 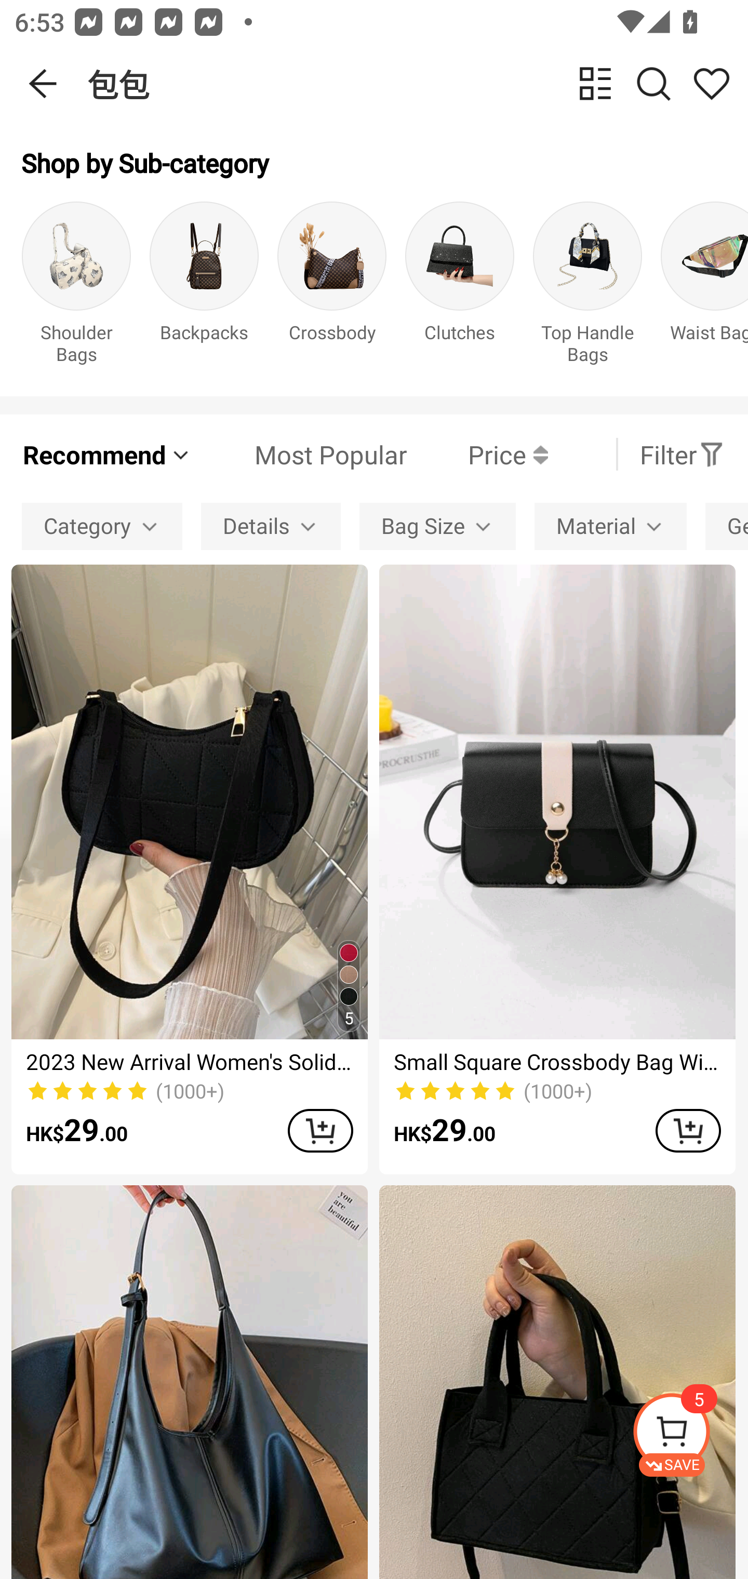 I want to click on Share, so click(x=711, y=83).